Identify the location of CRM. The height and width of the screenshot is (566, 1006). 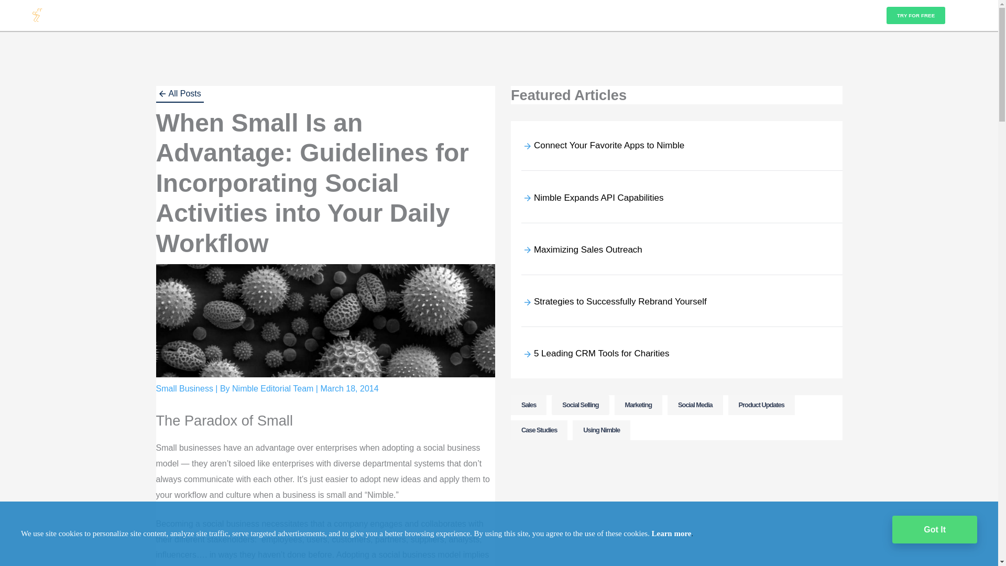
(239, 16).